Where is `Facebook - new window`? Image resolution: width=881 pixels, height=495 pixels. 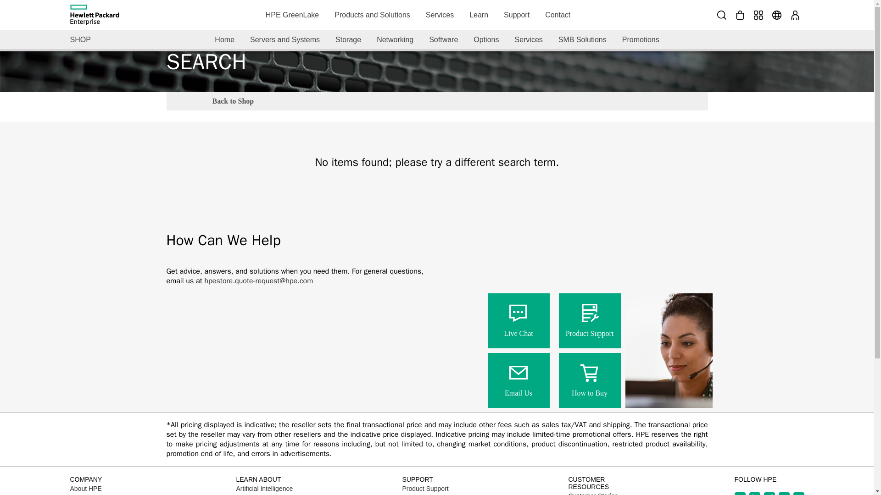
Facebook - new window is located at coordinates (769, 493).